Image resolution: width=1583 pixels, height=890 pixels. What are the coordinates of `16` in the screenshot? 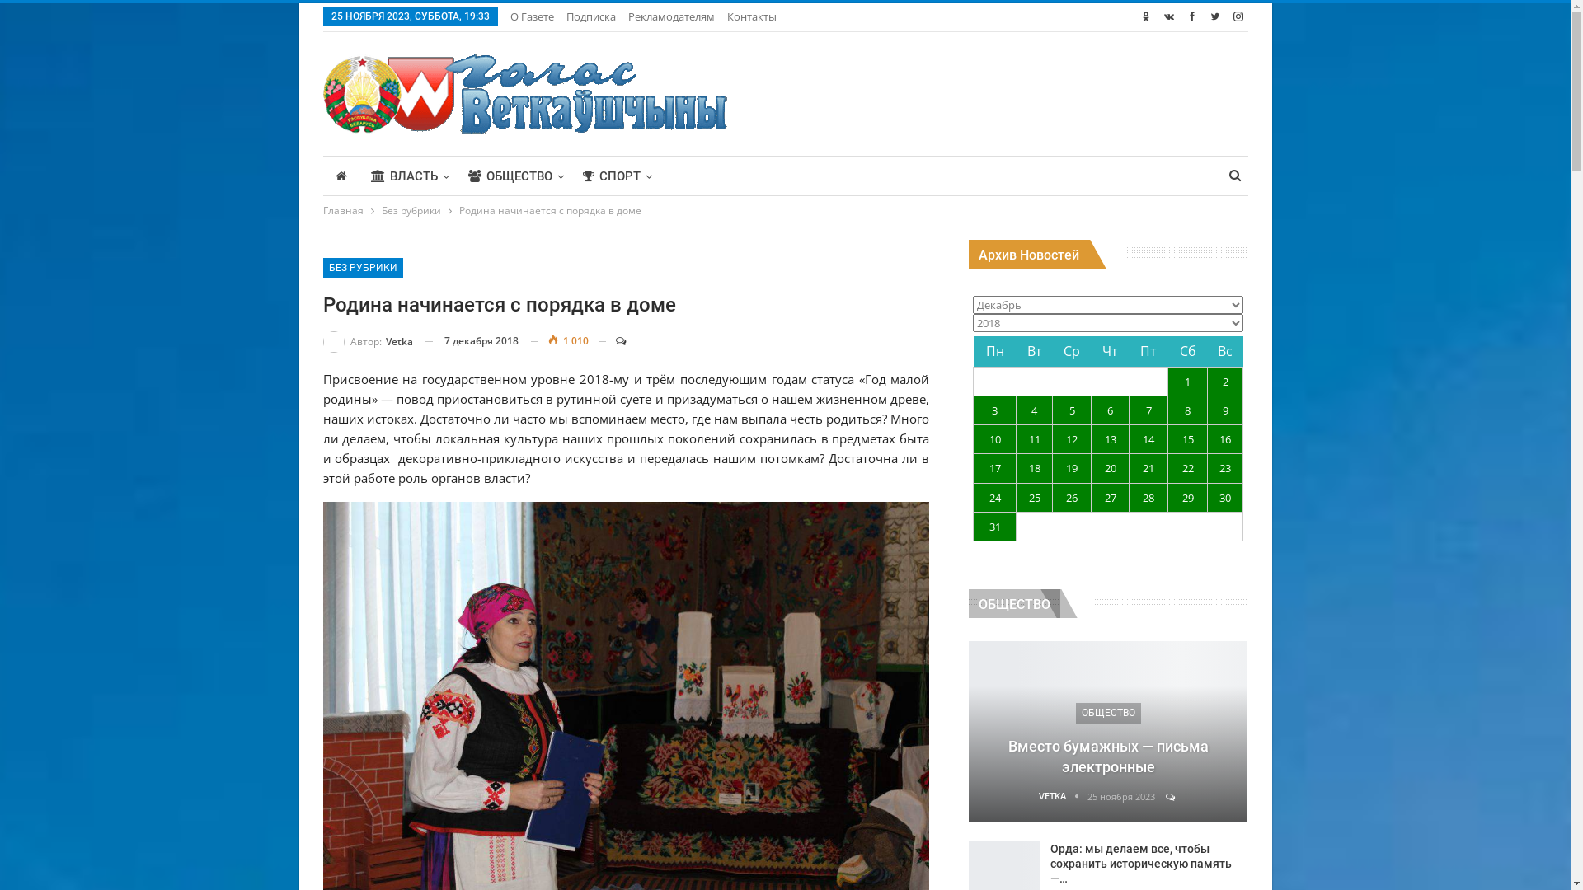 It's located at (1225, 439).